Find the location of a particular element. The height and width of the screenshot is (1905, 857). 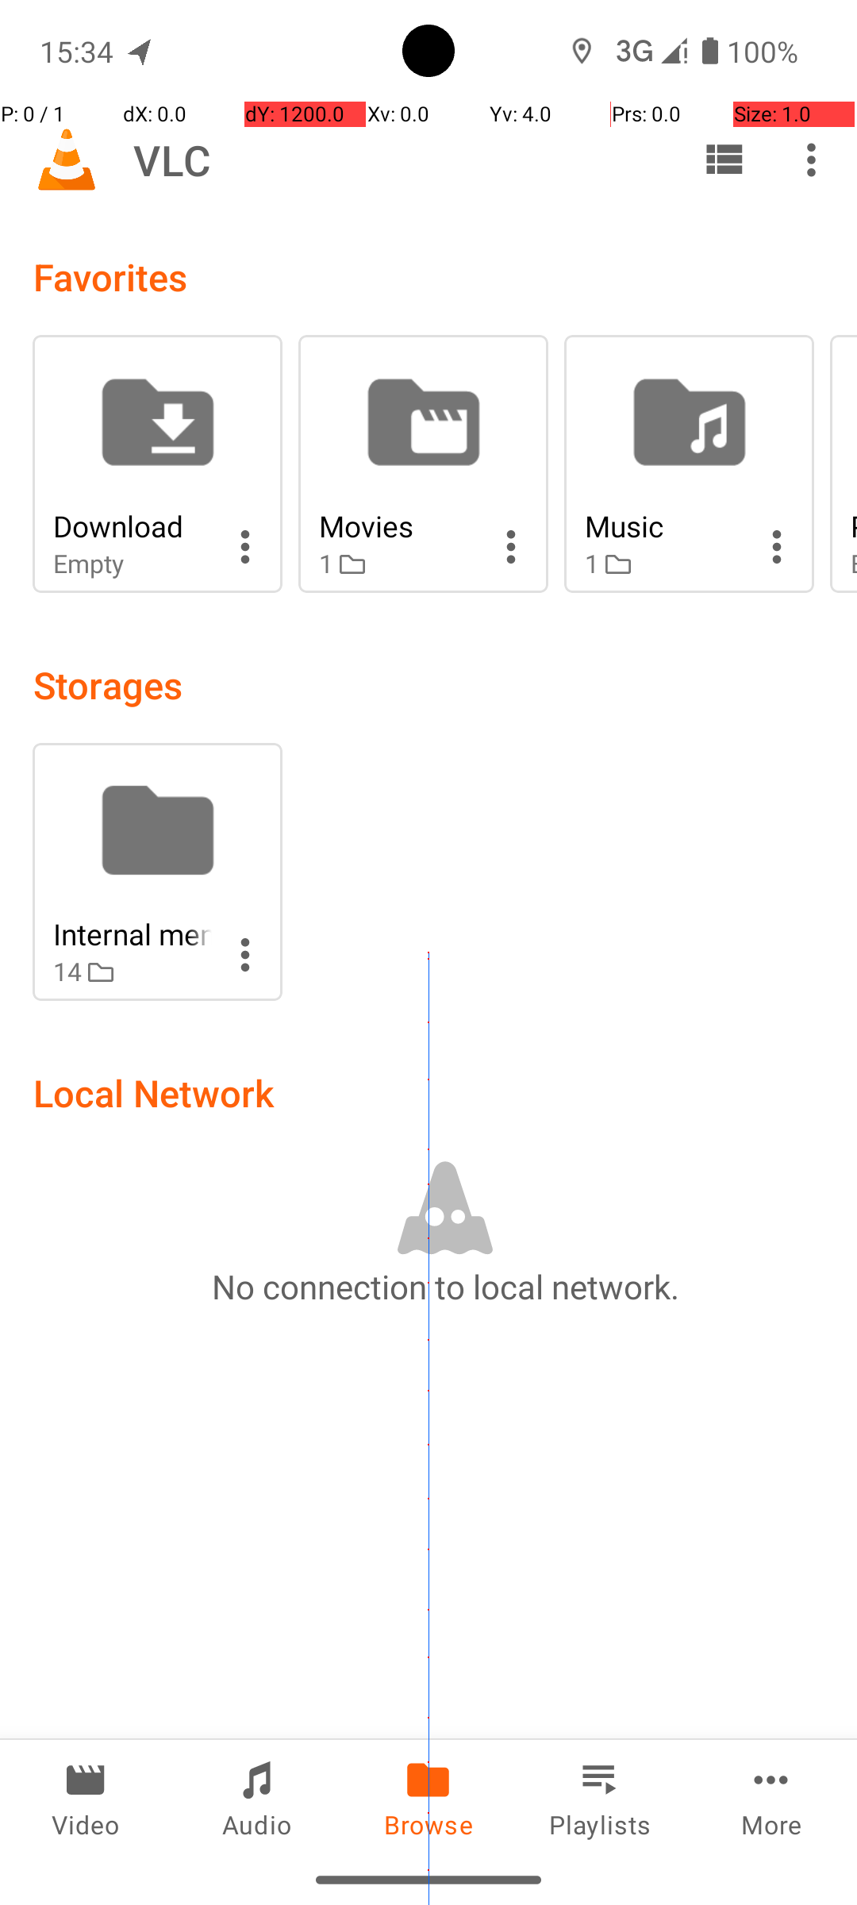

Empty is located at coordinates (133, 564).